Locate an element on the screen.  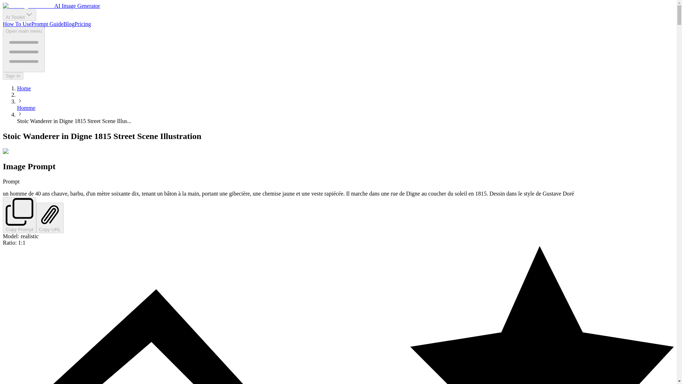
AI Image Generator is located at coordinates (51, 6).